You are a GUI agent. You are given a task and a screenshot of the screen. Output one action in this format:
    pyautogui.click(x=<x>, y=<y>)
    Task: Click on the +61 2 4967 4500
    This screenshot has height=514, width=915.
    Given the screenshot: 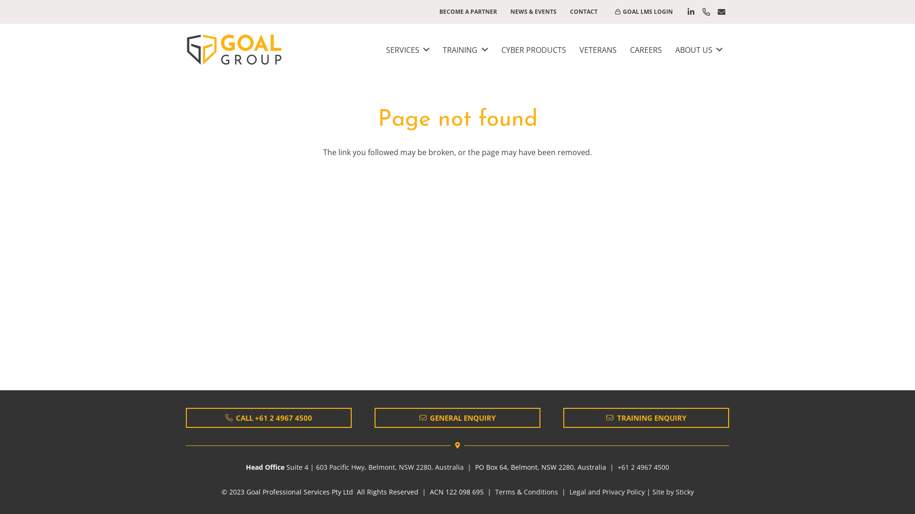 What is the action you would take?
    pyautogui.click(x=643, y=467)
    